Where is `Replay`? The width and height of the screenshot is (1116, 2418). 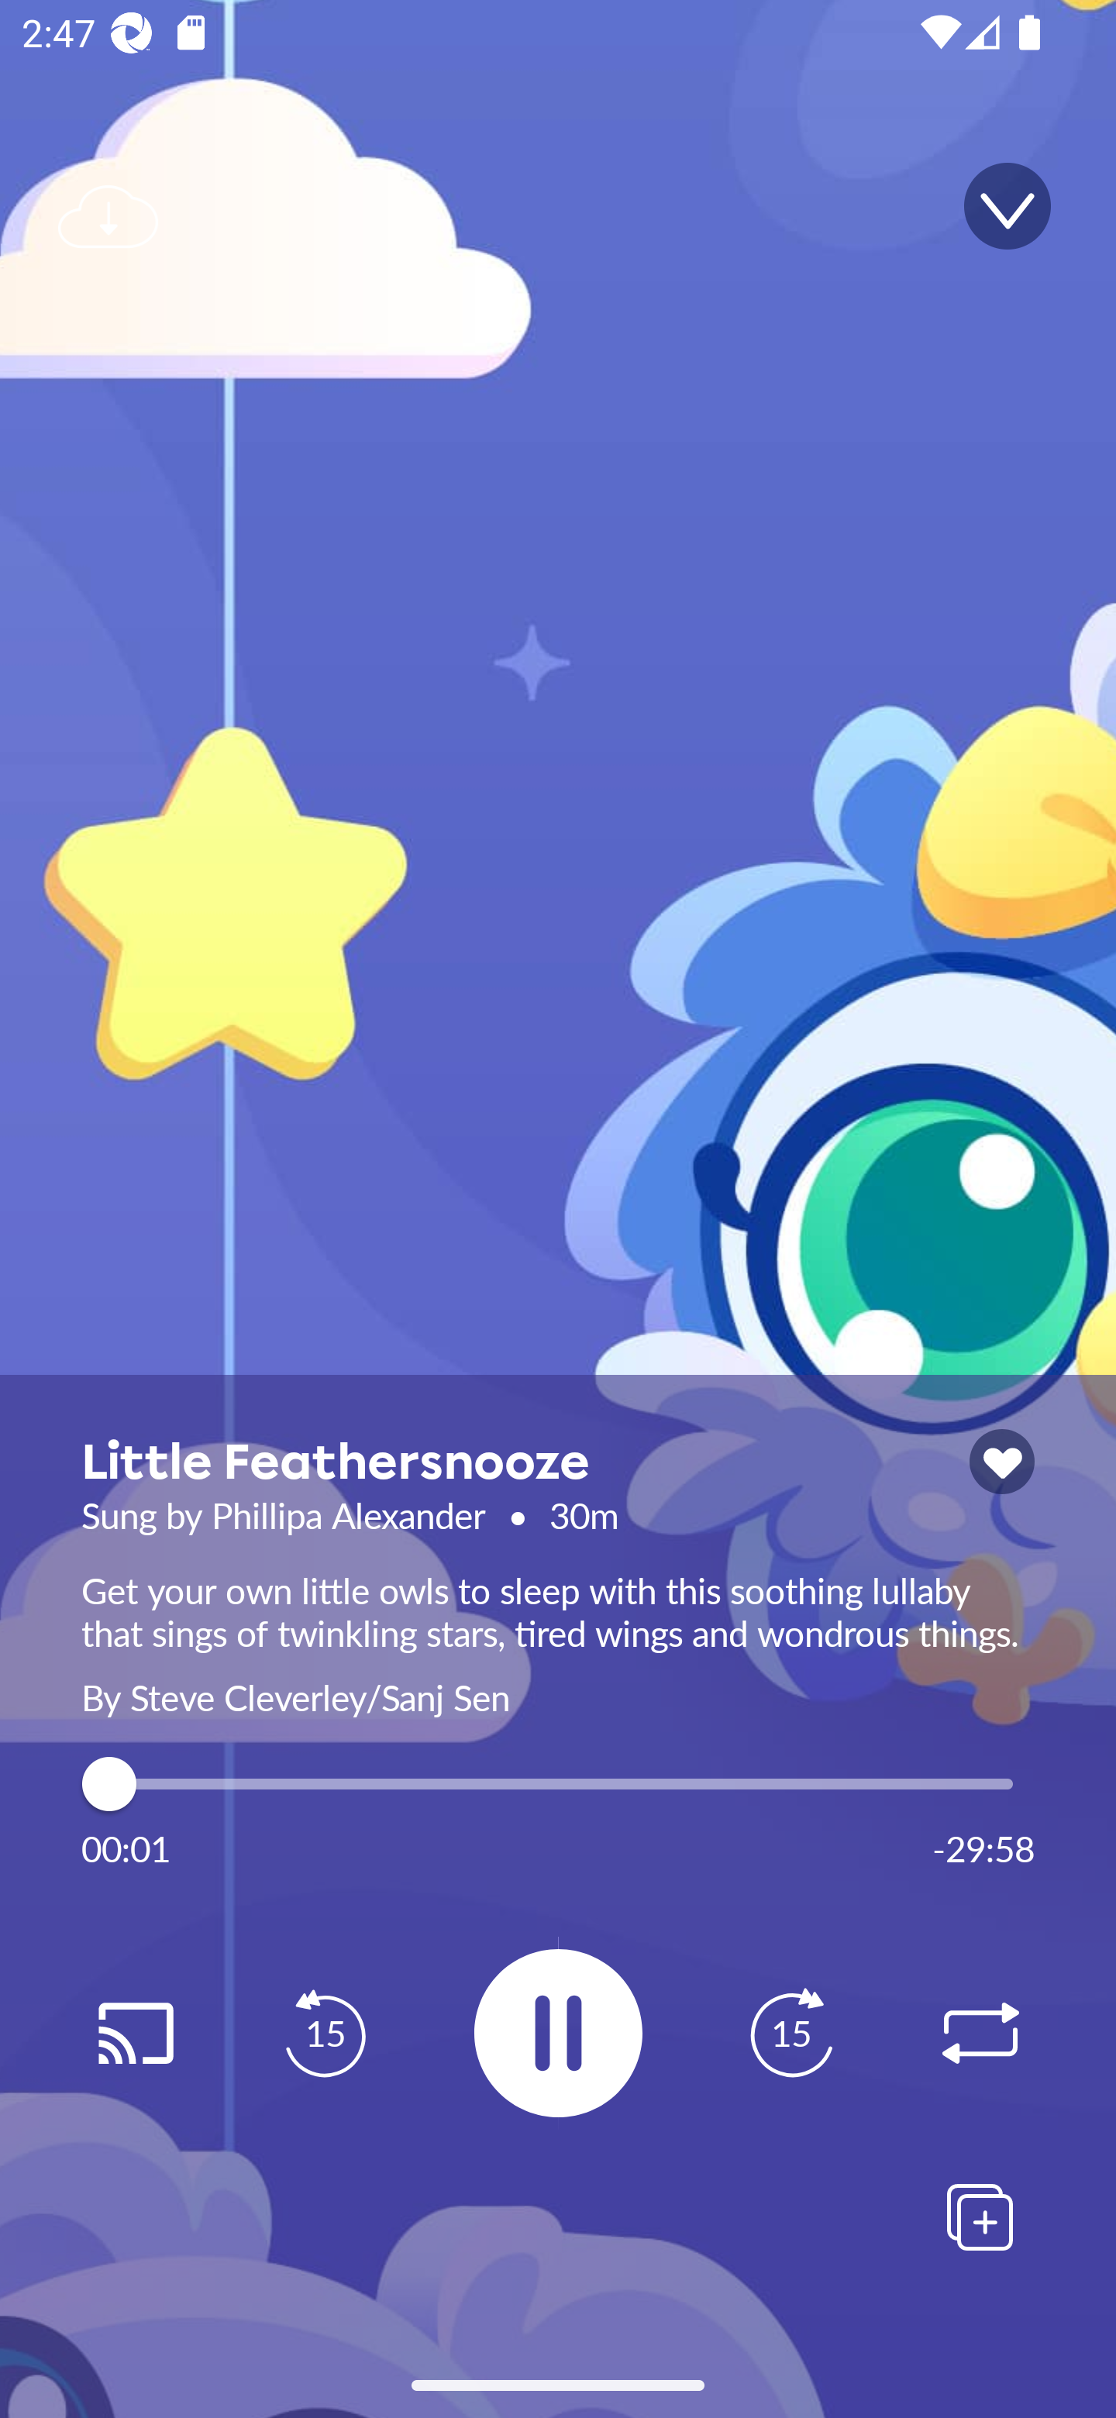
Replay is located at coordinates (135, 2034).